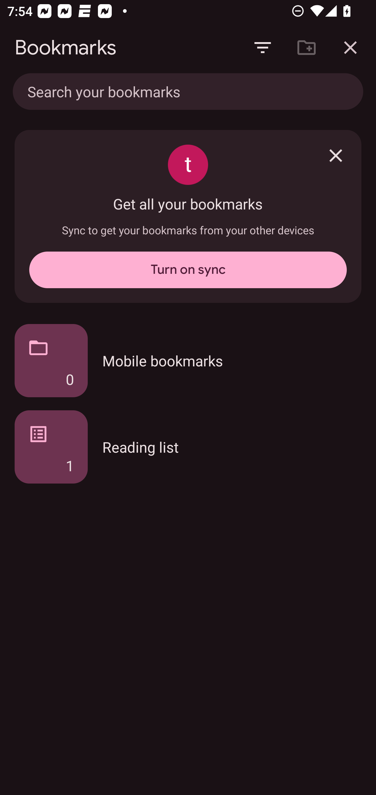 The height and width of the screenshot is (795, 376). I want to click on Create new folder, so click(307, 48).